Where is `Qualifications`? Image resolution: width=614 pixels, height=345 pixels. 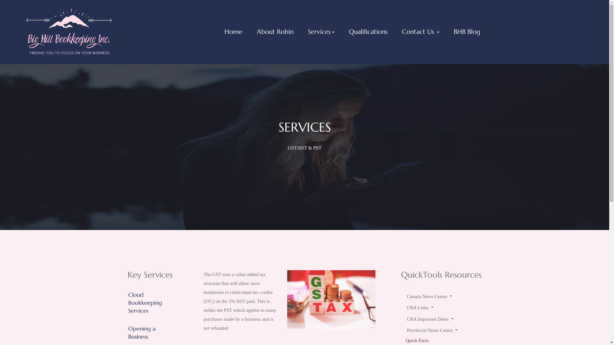 Qualifications is located at coordinates (368, 32).